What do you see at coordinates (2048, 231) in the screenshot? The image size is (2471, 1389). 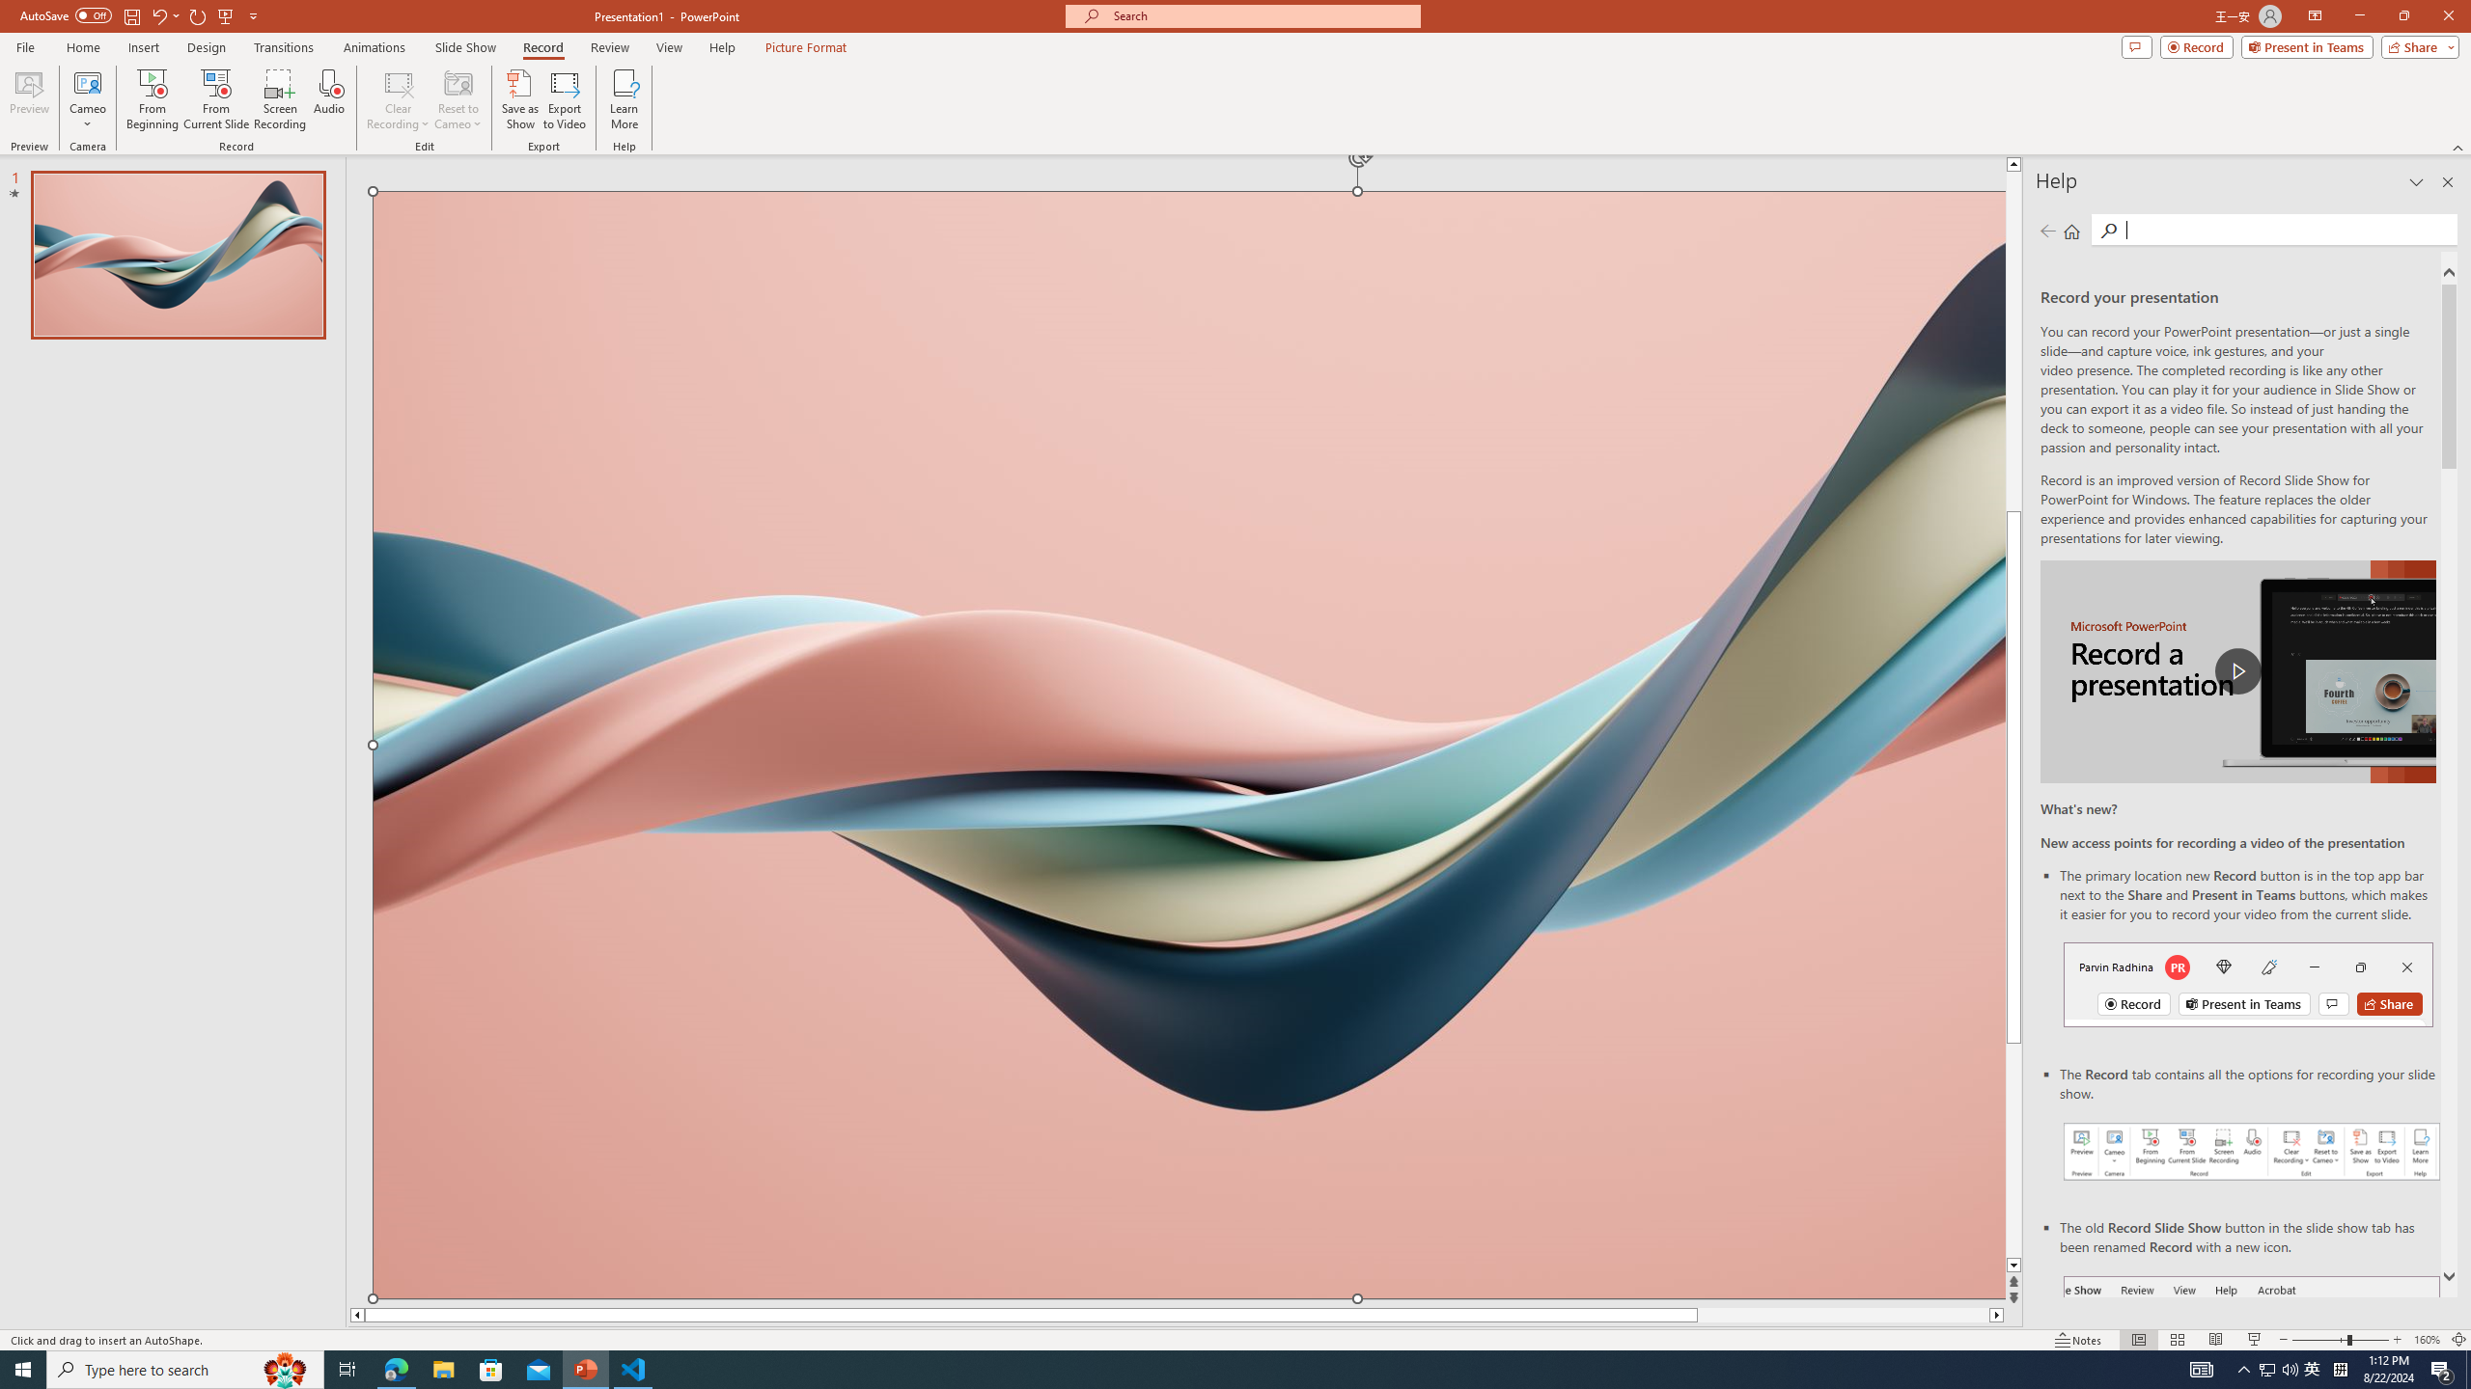 I see `Previous page` at bounding box center [2048, 231].